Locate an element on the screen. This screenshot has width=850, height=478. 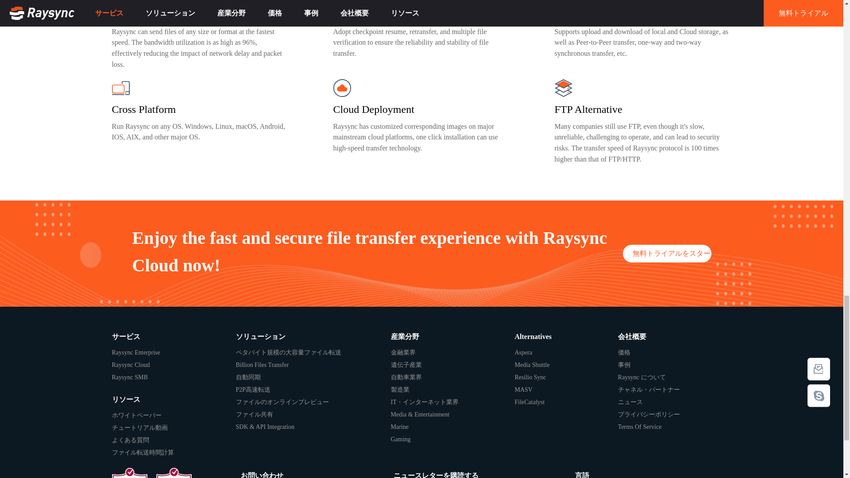
Raysync SMB is located at coordinates (173, 378).